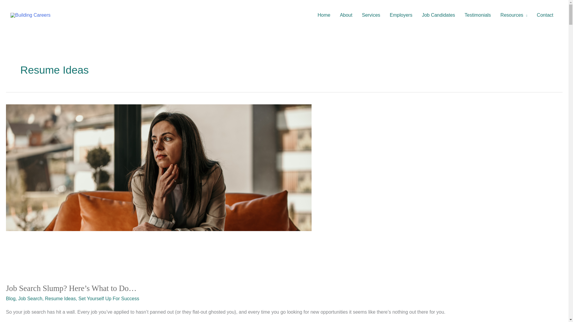  What do you see at coordinates (346, 15) in the screenshot?
I see `About` at bounding box center [346, 15].